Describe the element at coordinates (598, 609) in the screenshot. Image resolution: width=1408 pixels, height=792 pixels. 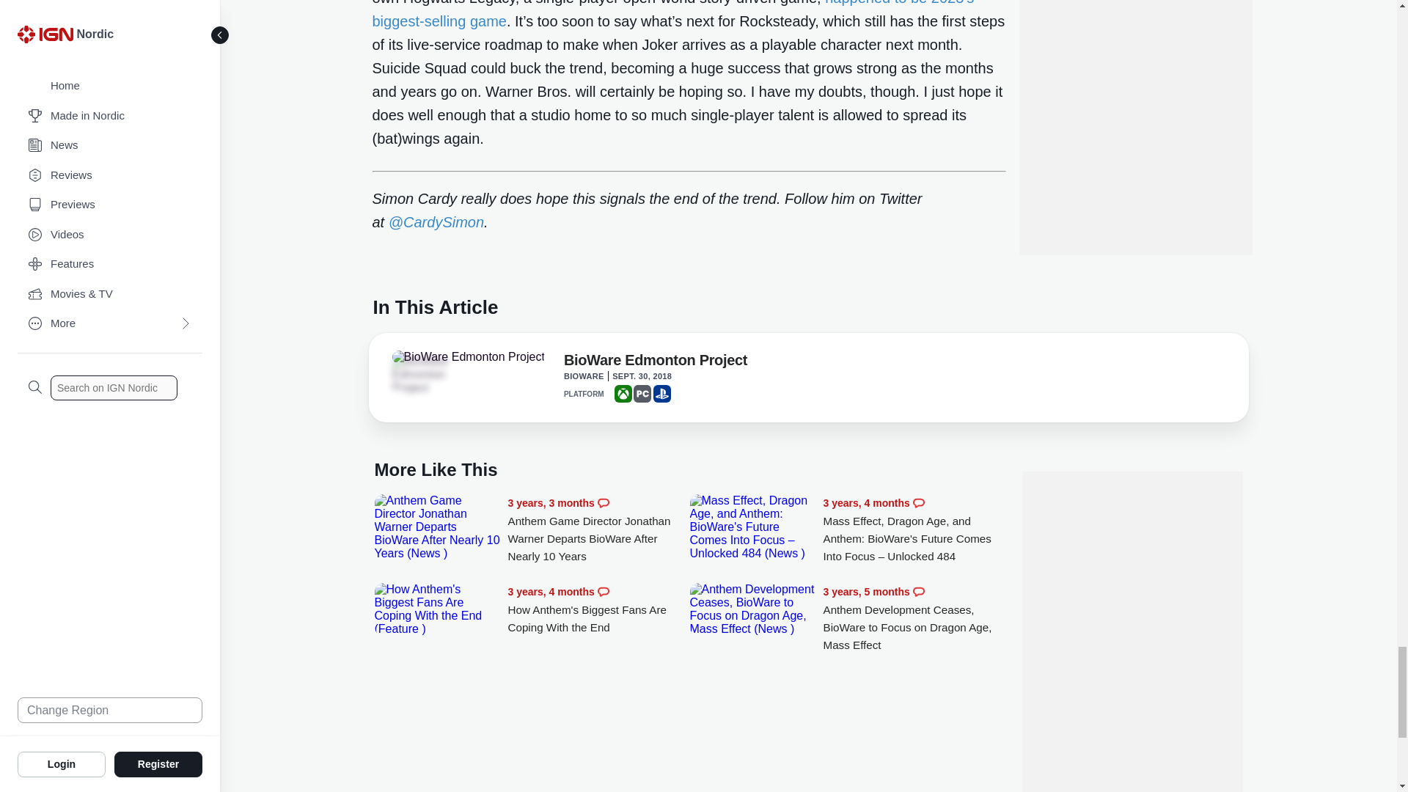
I see `How Anthem's Biggest Fans Are Coping With the End  ` at that location.